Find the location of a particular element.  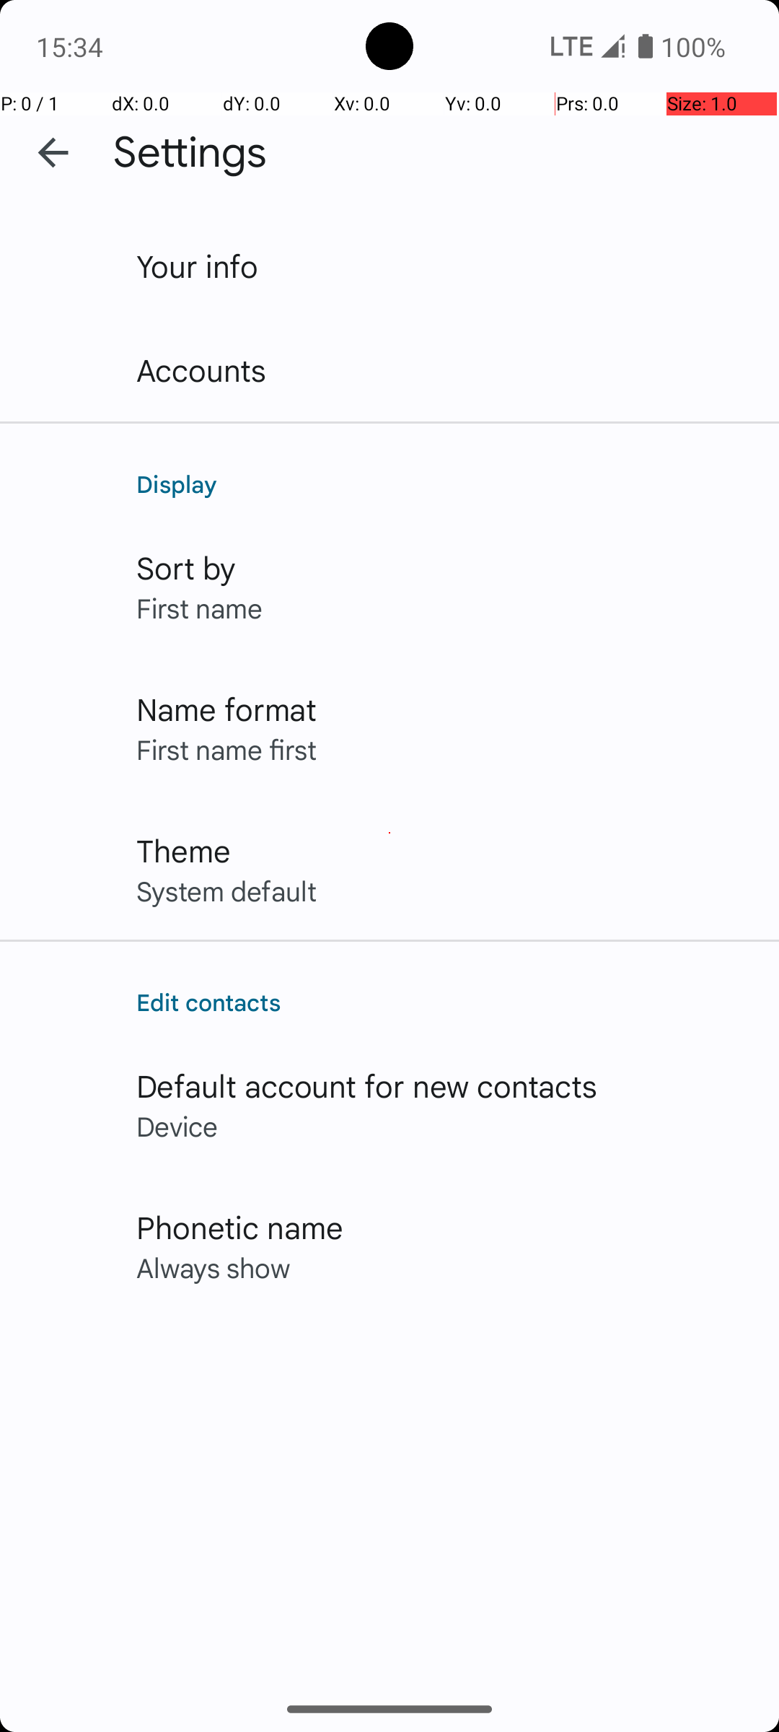

First name first is located at coordinates (226, 749).